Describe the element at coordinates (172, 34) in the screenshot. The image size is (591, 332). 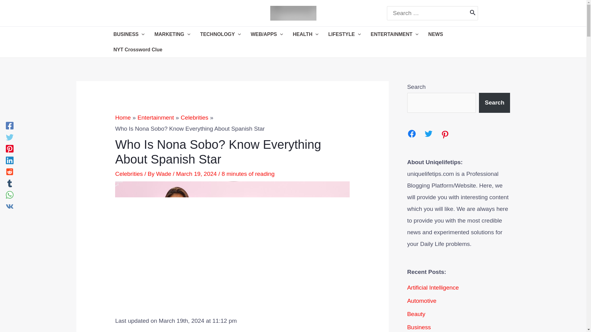
I see `MARKETING` at that location.